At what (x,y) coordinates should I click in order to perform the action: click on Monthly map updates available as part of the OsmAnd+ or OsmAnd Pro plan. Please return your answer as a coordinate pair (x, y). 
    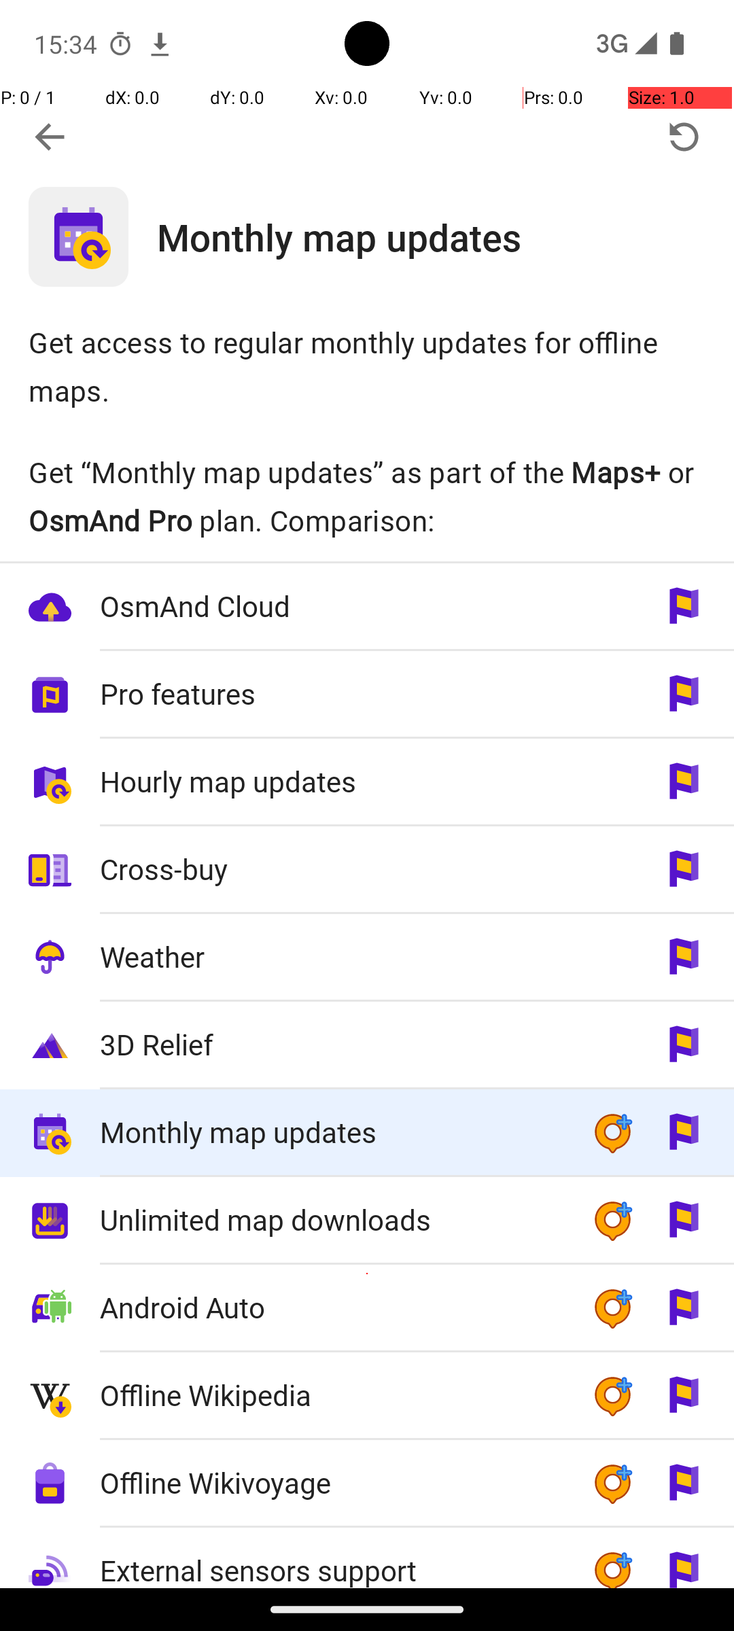
    Looking at the image, I should click on (367, 1134).